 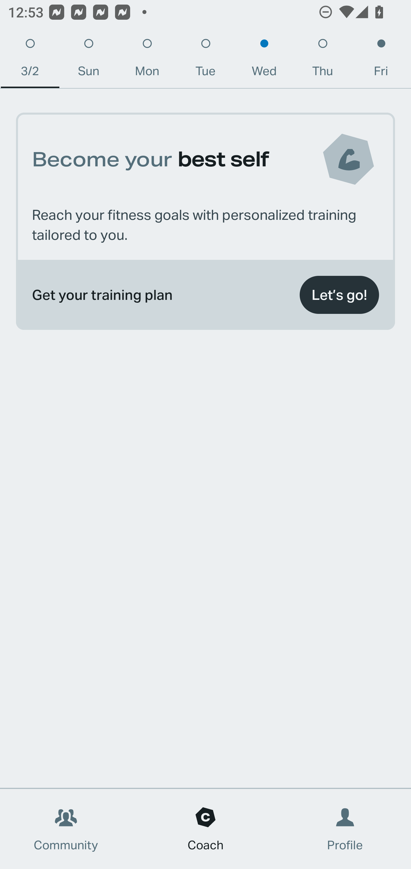 I want to click on Community, so click(x=66, y=829).